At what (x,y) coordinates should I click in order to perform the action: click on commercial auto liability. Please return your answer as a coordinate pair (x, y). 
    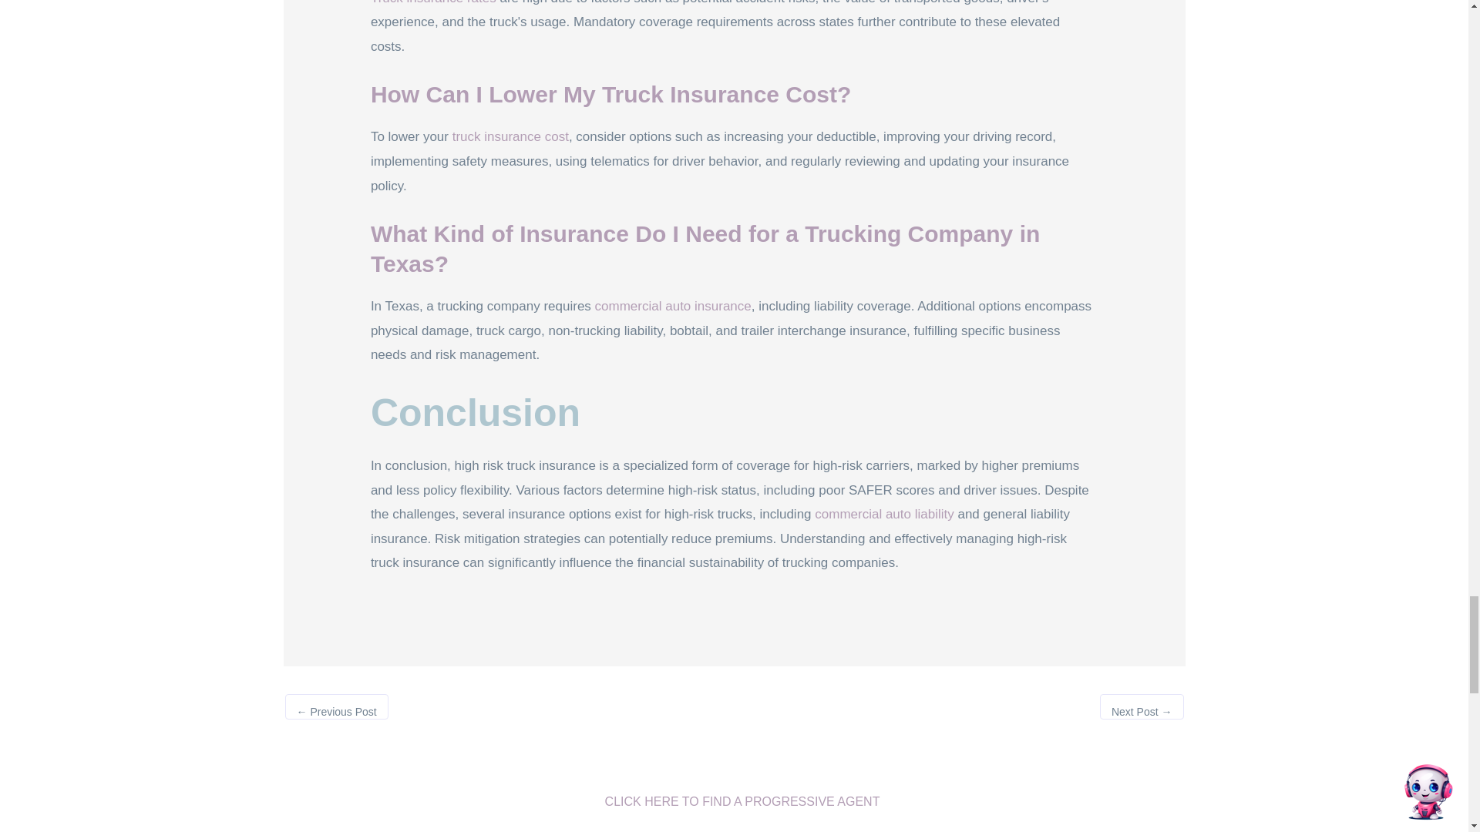
    Looking at the image, I should click on (883, 514).